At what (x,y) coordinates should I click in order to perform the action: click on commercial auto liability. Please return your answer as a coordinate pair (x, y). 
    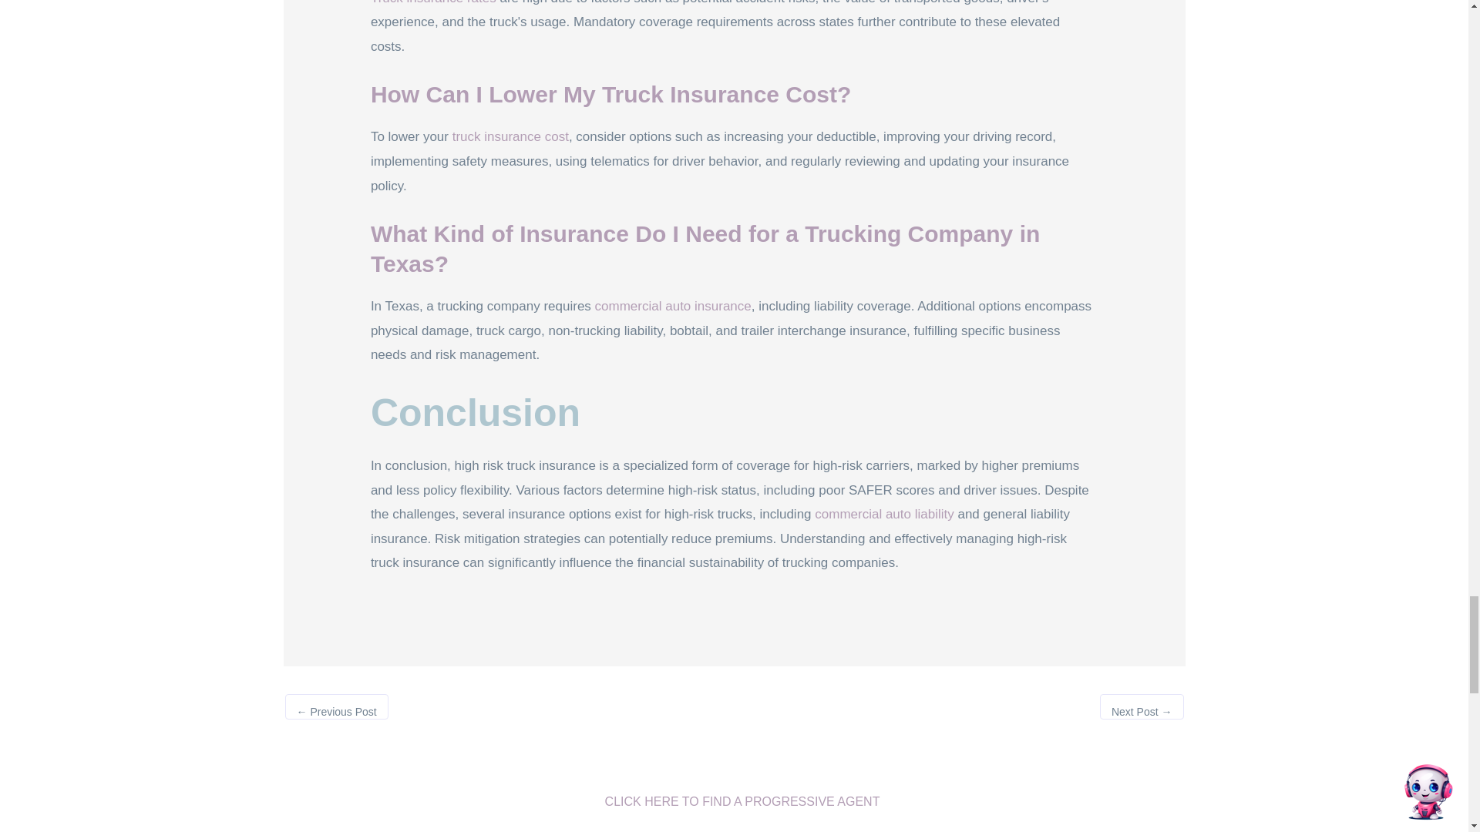
    Looking at the image, I should click on (883, 514).